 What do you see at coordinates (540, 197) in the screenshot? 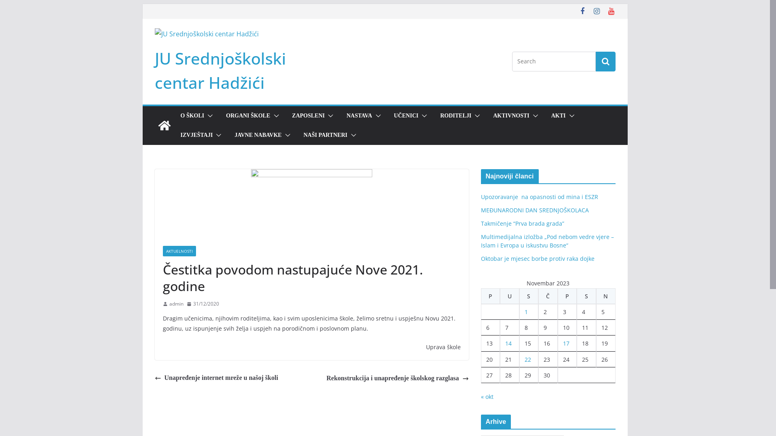
I see `Upozoravanje  na opasnosti od mina i ESZR` at bounding box center [540, 197].